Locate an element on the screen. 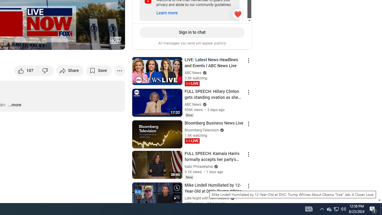 The width and height of the screenshot is (382, 215). ...more is located at coordinates (14, 105).